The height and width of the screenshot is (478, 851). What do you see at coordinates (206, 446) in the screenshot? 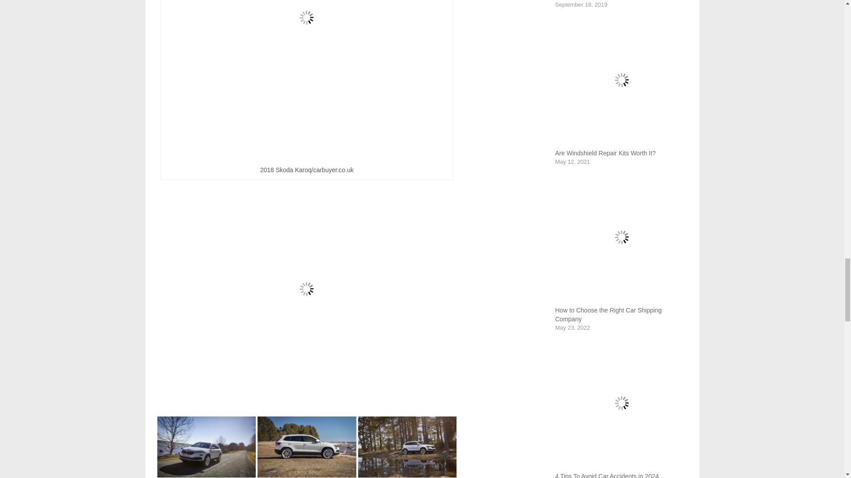
I see `2018 Skoda Karoq 1` at bounding box center [206, 446].